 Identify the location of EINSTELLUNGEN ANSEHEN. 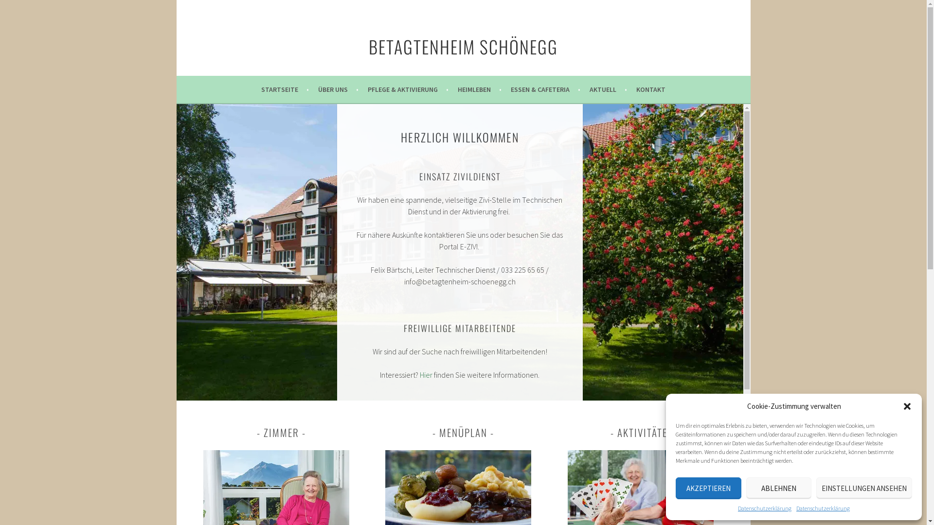
(864, 488).